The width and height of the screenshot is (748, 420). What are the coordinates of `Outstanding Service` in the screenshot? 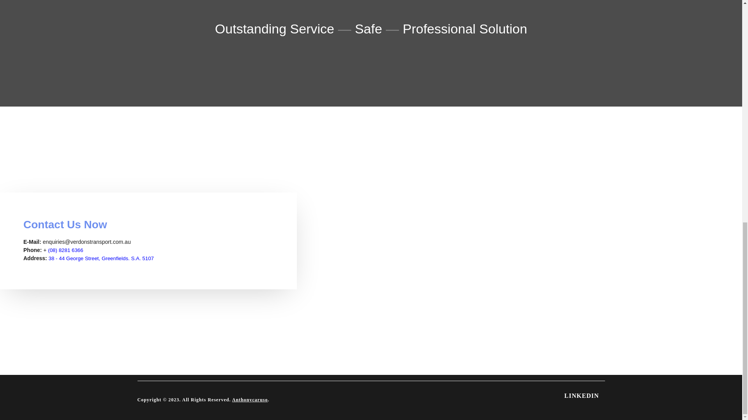 It's located at (275, 29).